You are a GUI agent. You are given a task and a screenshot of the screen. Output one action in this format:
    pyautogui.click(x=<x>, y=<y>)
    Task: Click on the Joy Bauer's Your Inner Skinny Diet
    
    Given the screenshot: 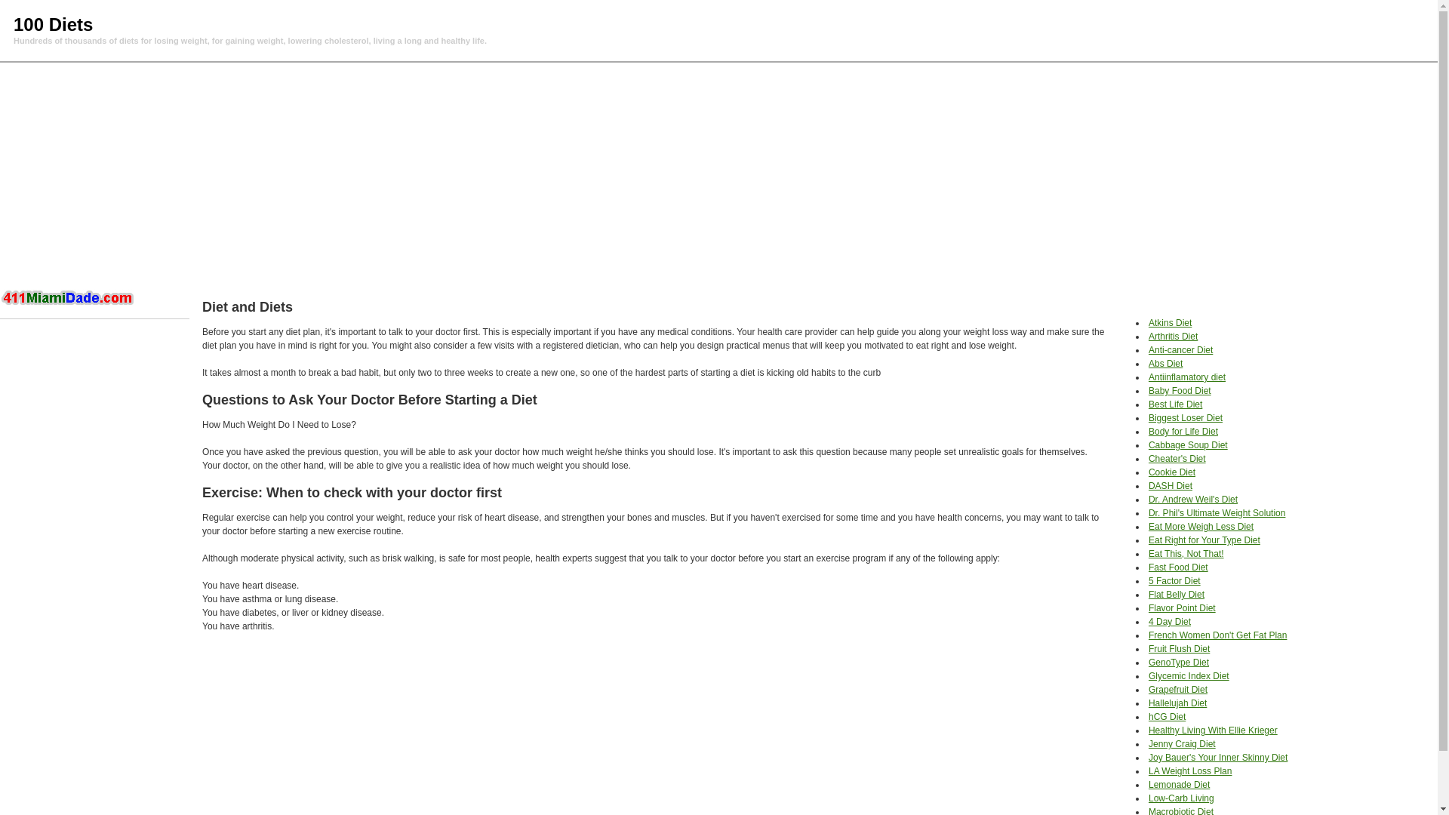 What is the action you would take?
    pyautogui.click(x=1218, y=758)
    